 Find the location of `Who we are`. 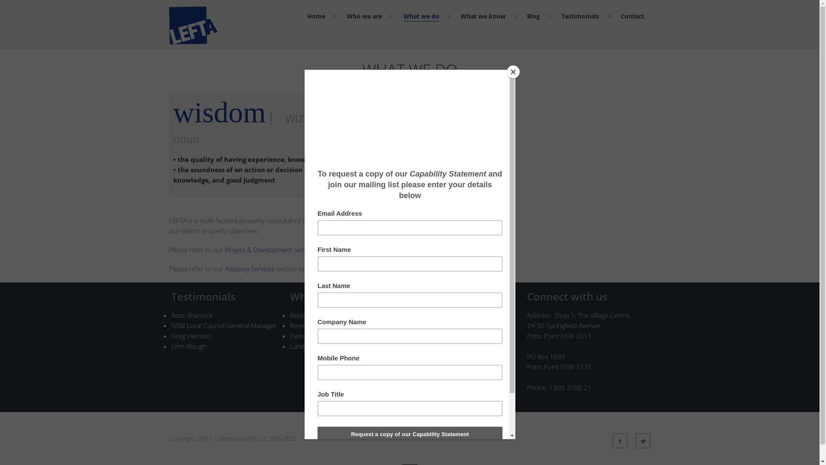

Who we are is located at coordinates (425, 325).